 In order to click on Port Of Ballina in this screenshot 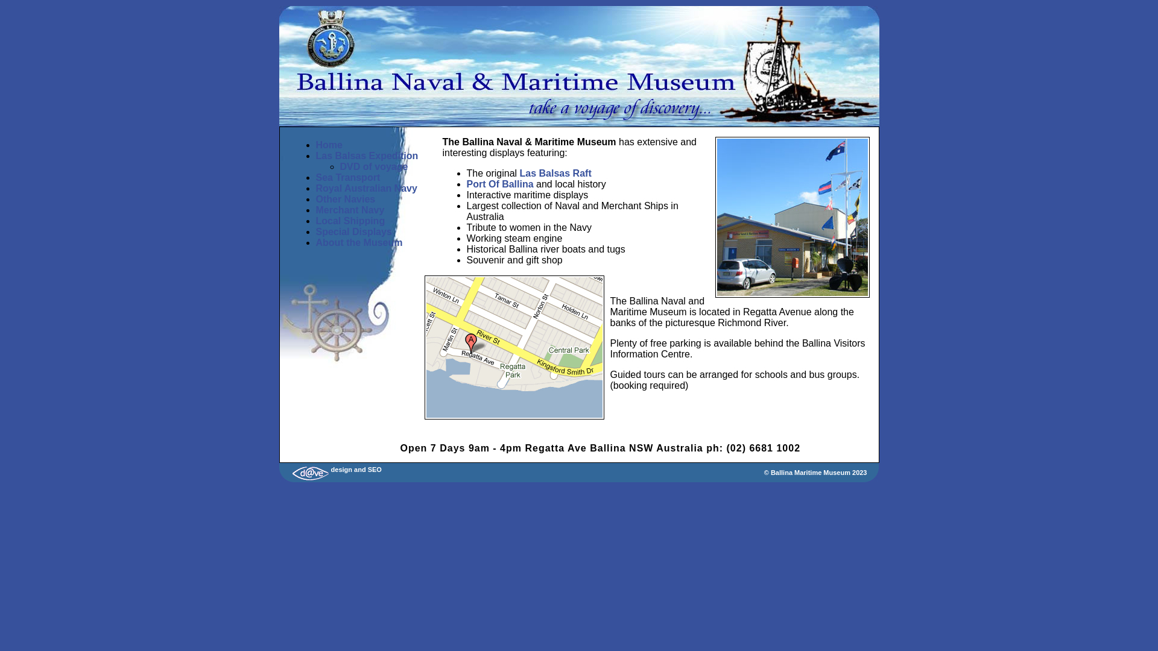, I will do `click(501, 184)`.